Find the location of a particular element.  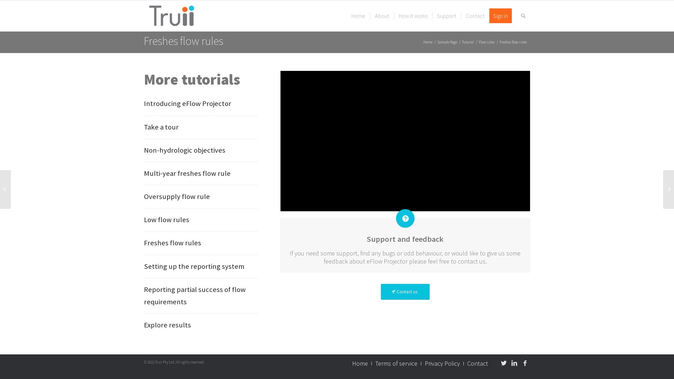

Sign in is located at coordinates (503, 16).